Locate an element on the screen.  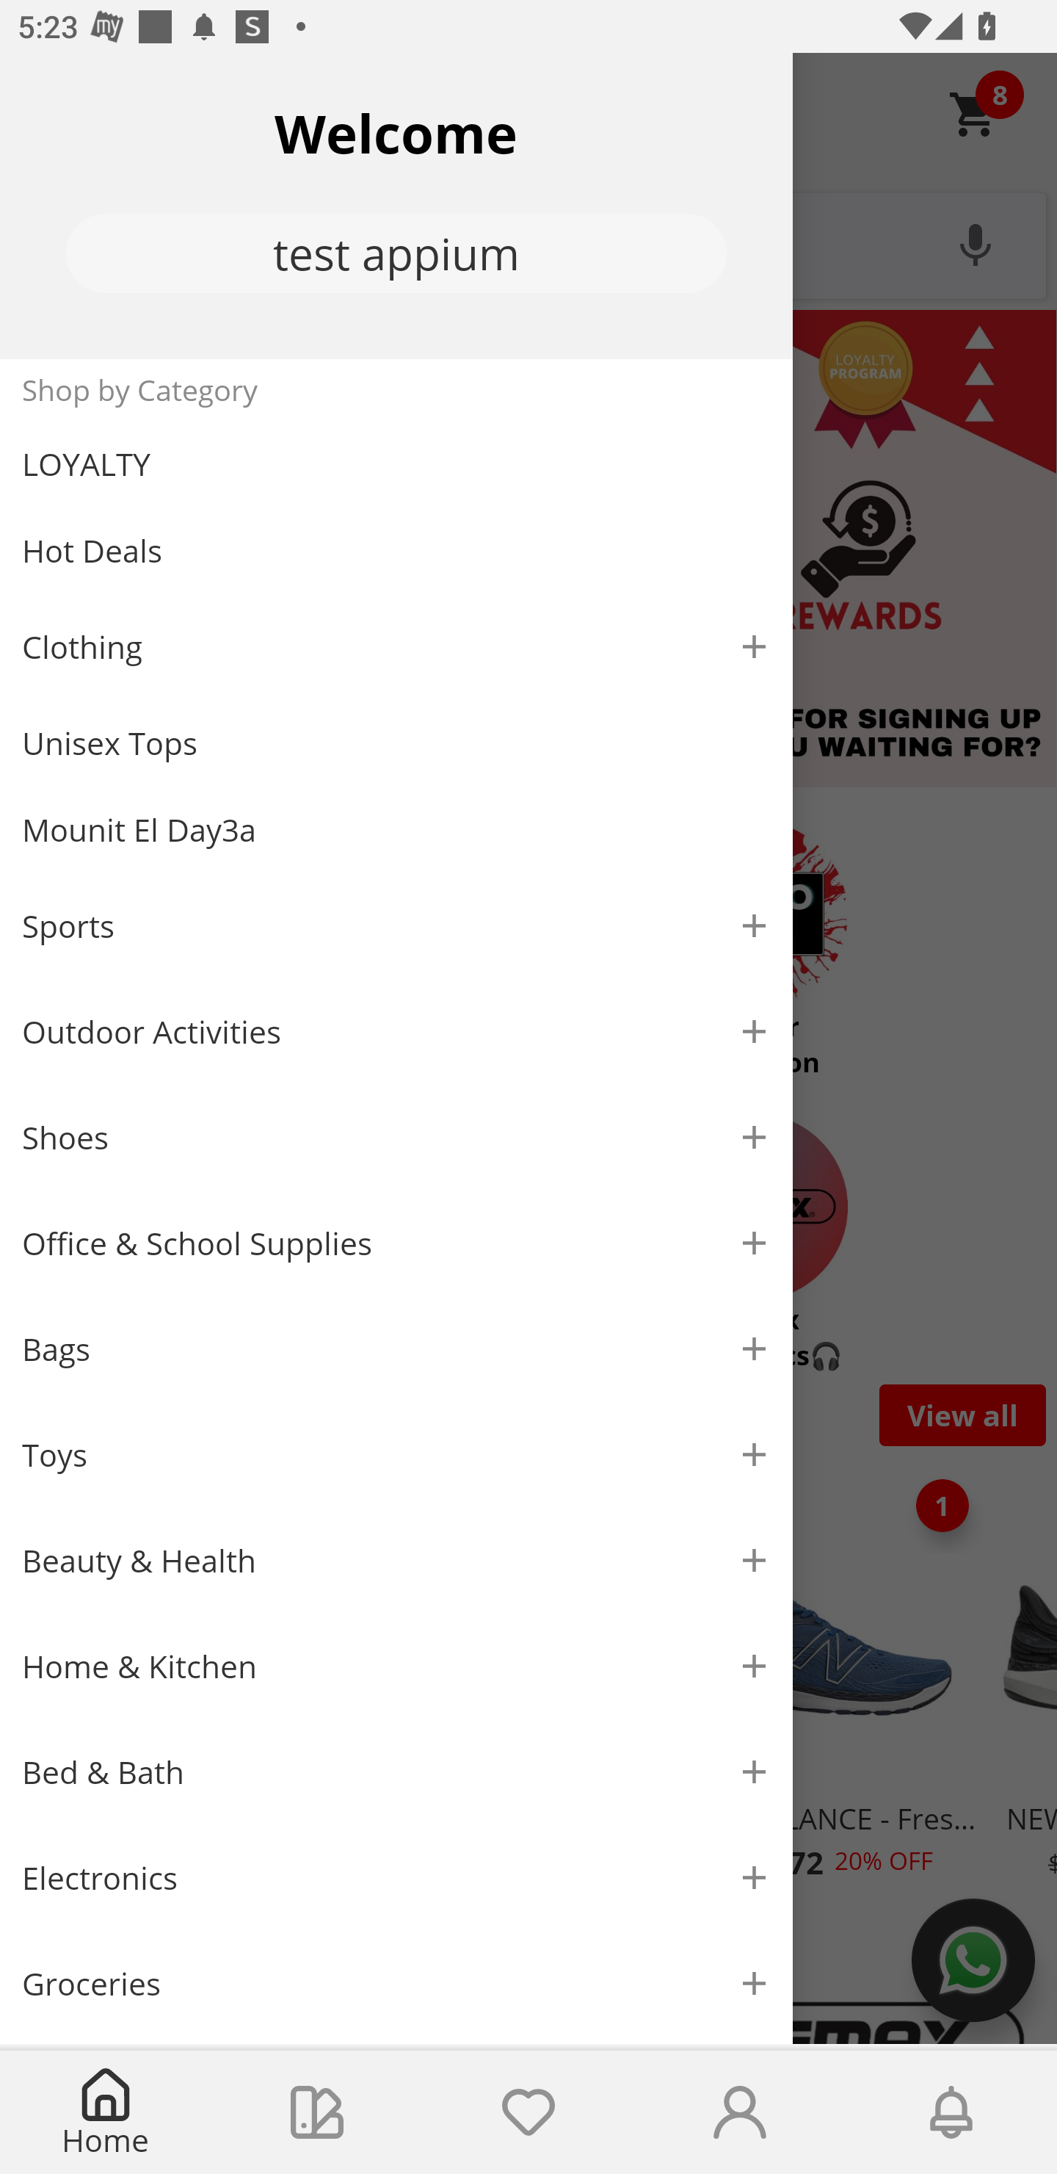
Account is located at coordinates (740, 2112).